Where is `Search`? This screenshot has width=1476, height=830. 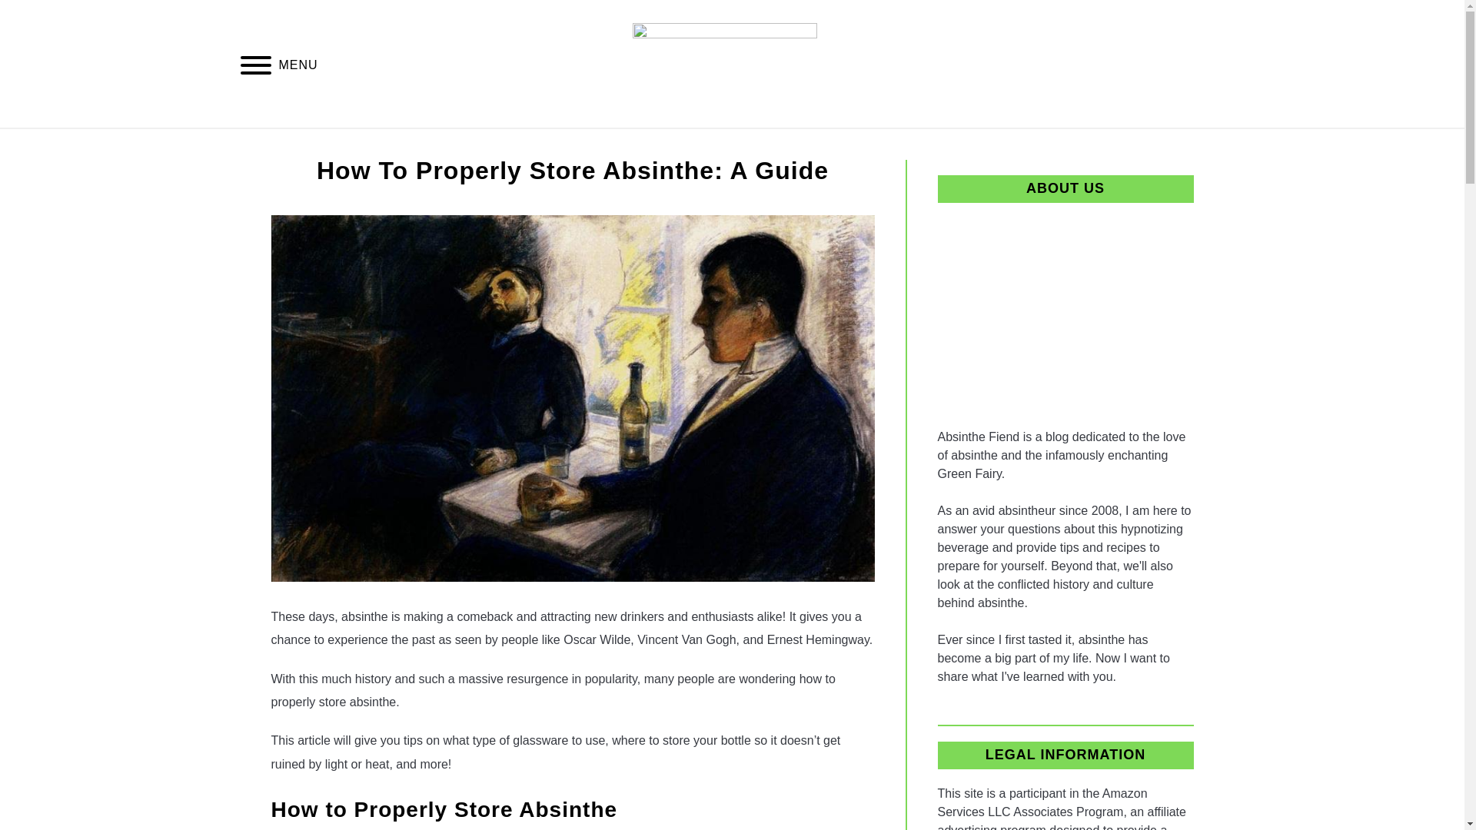
Search is located at coordinates (1219, 63).